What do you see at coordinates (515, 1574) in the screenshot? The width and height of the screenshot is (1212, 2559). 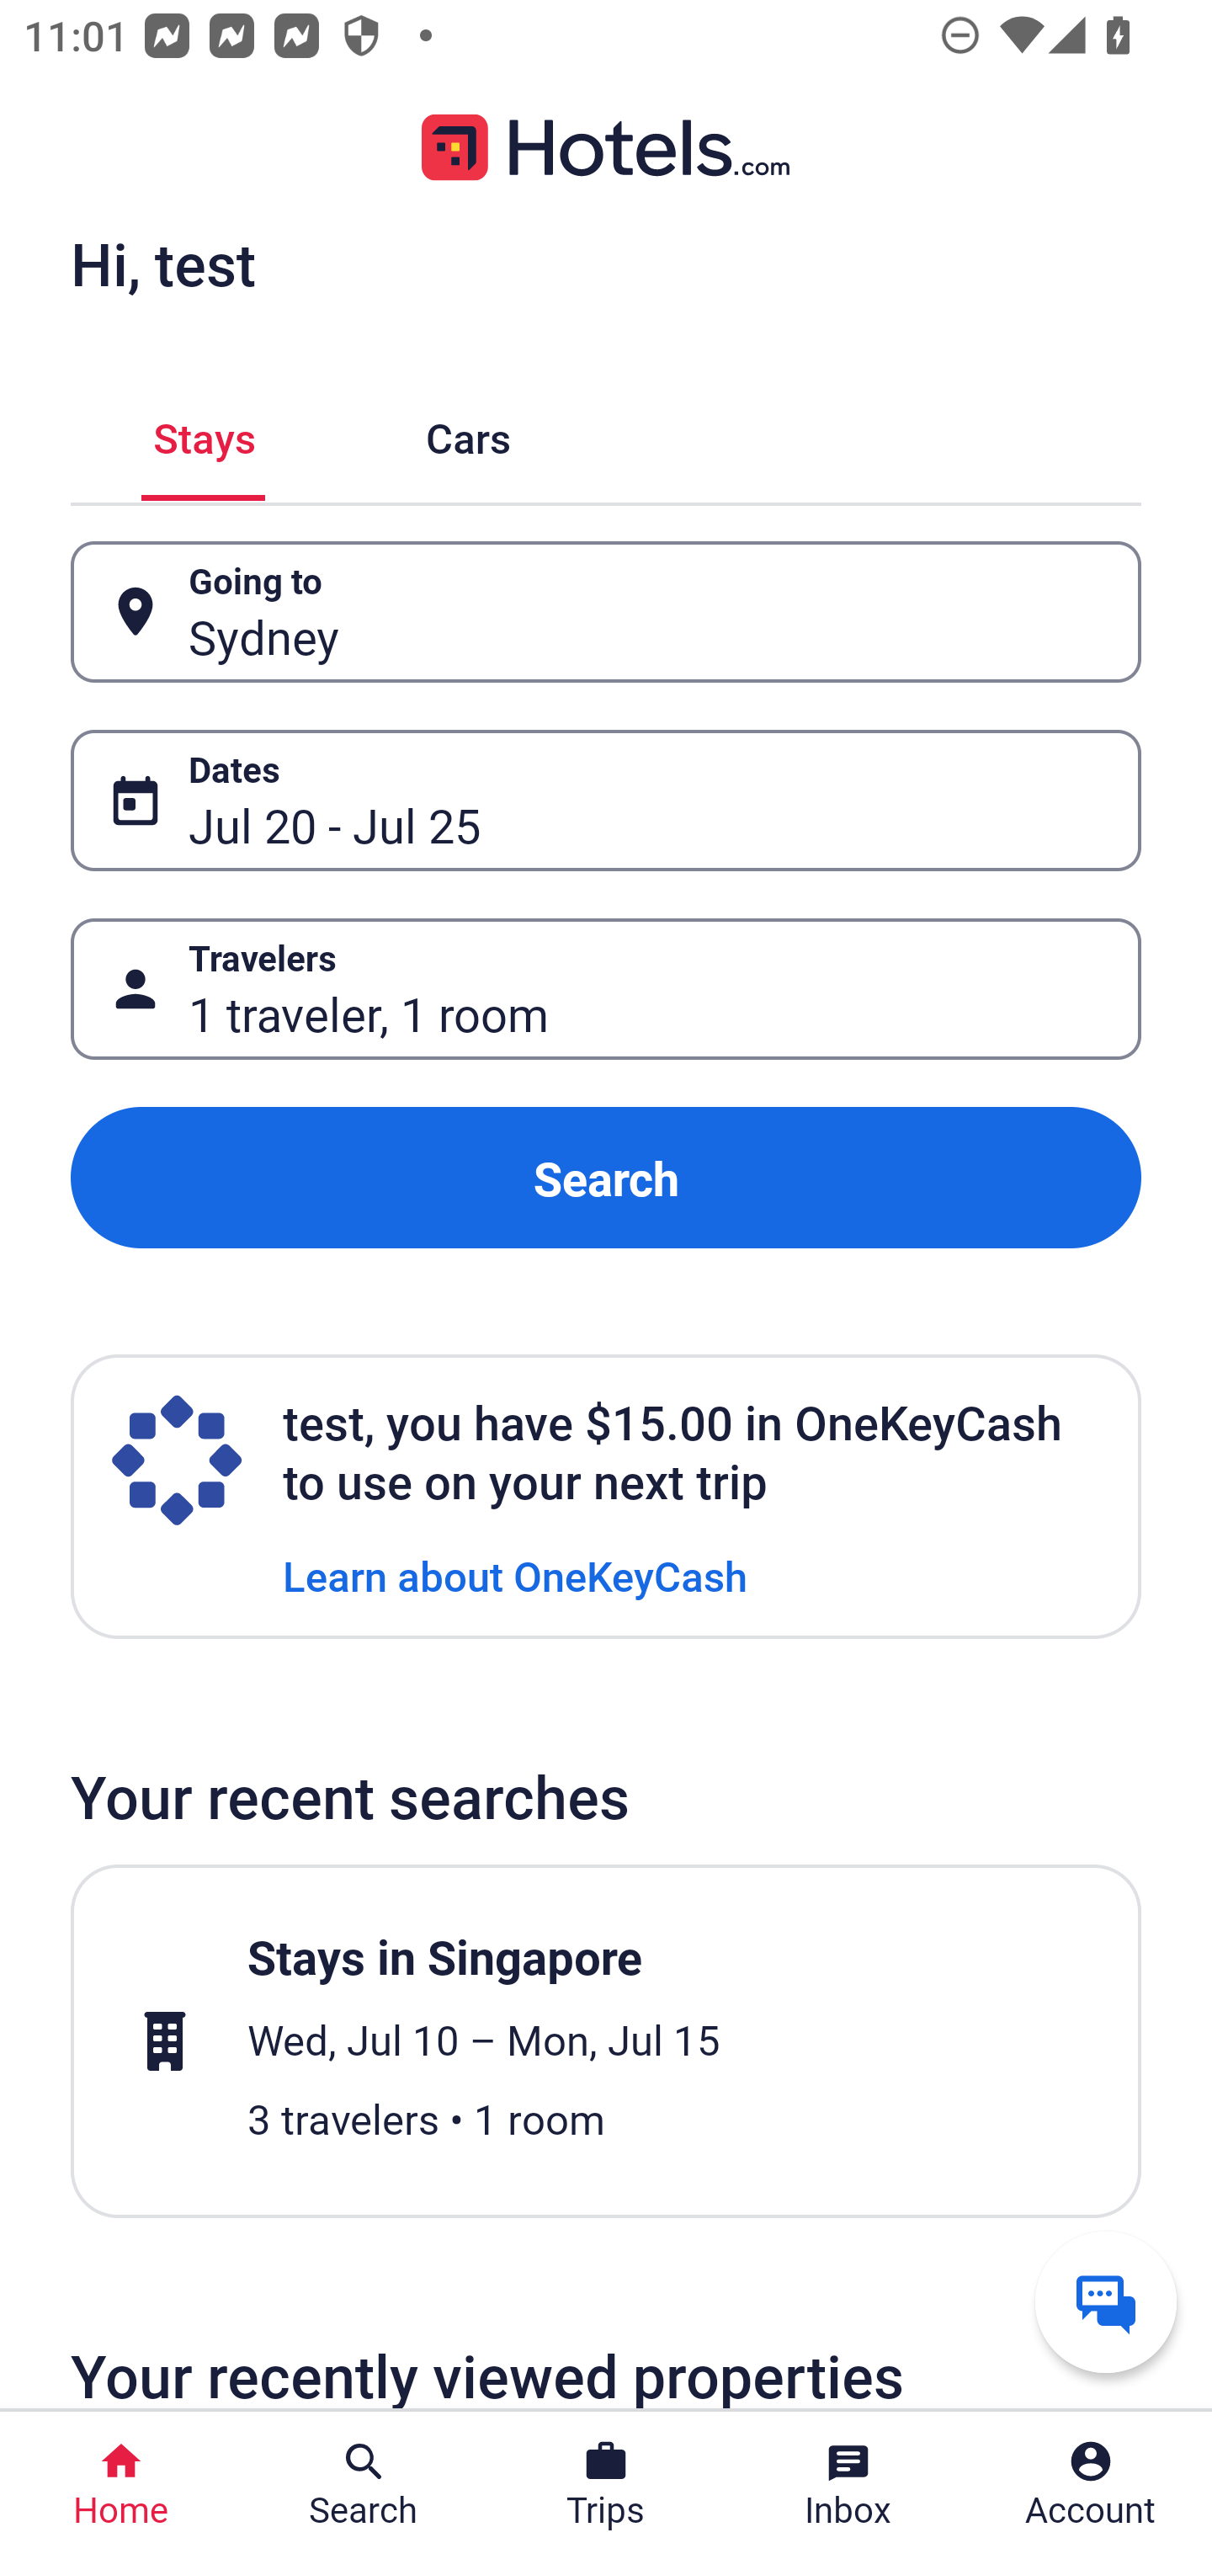 I see `Learn about OneKeyCash Learn about OneKeyCash Link` at bounding box center [515, 1574].